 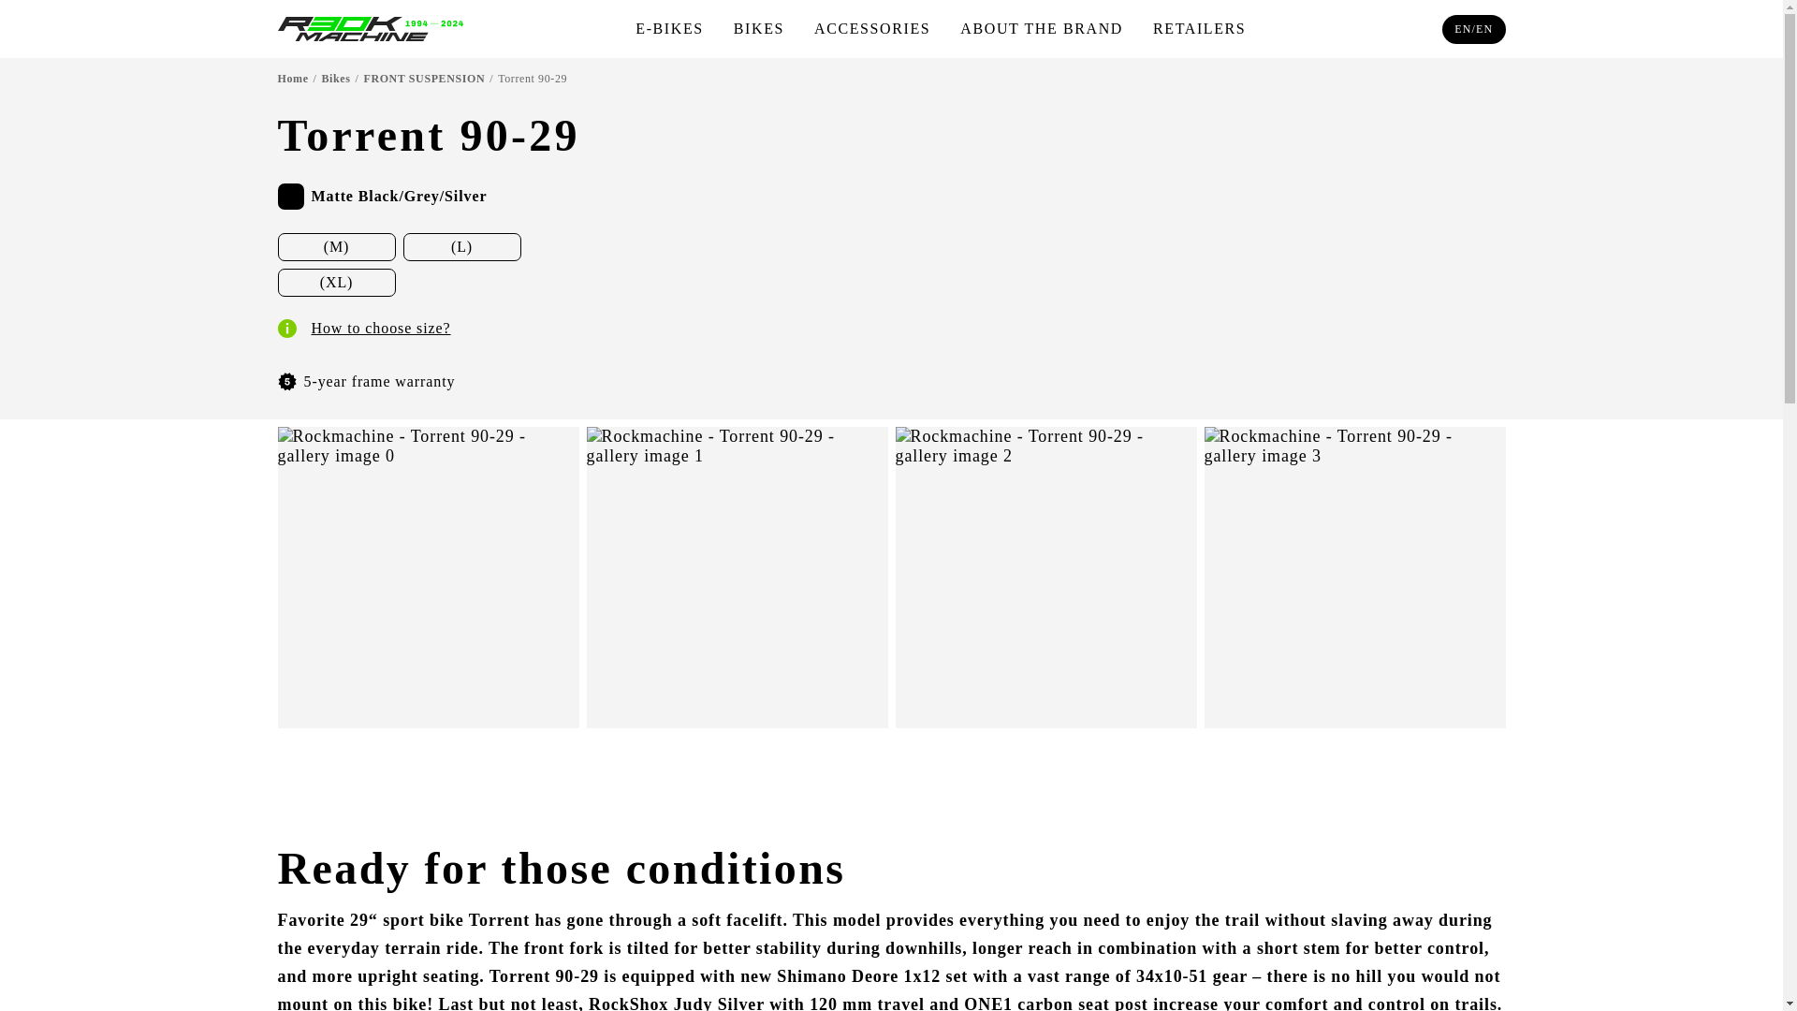 What do you see at coordinates (335, 78) in the screenshot?
I see `Bikes` at bounding box center [335, 78].